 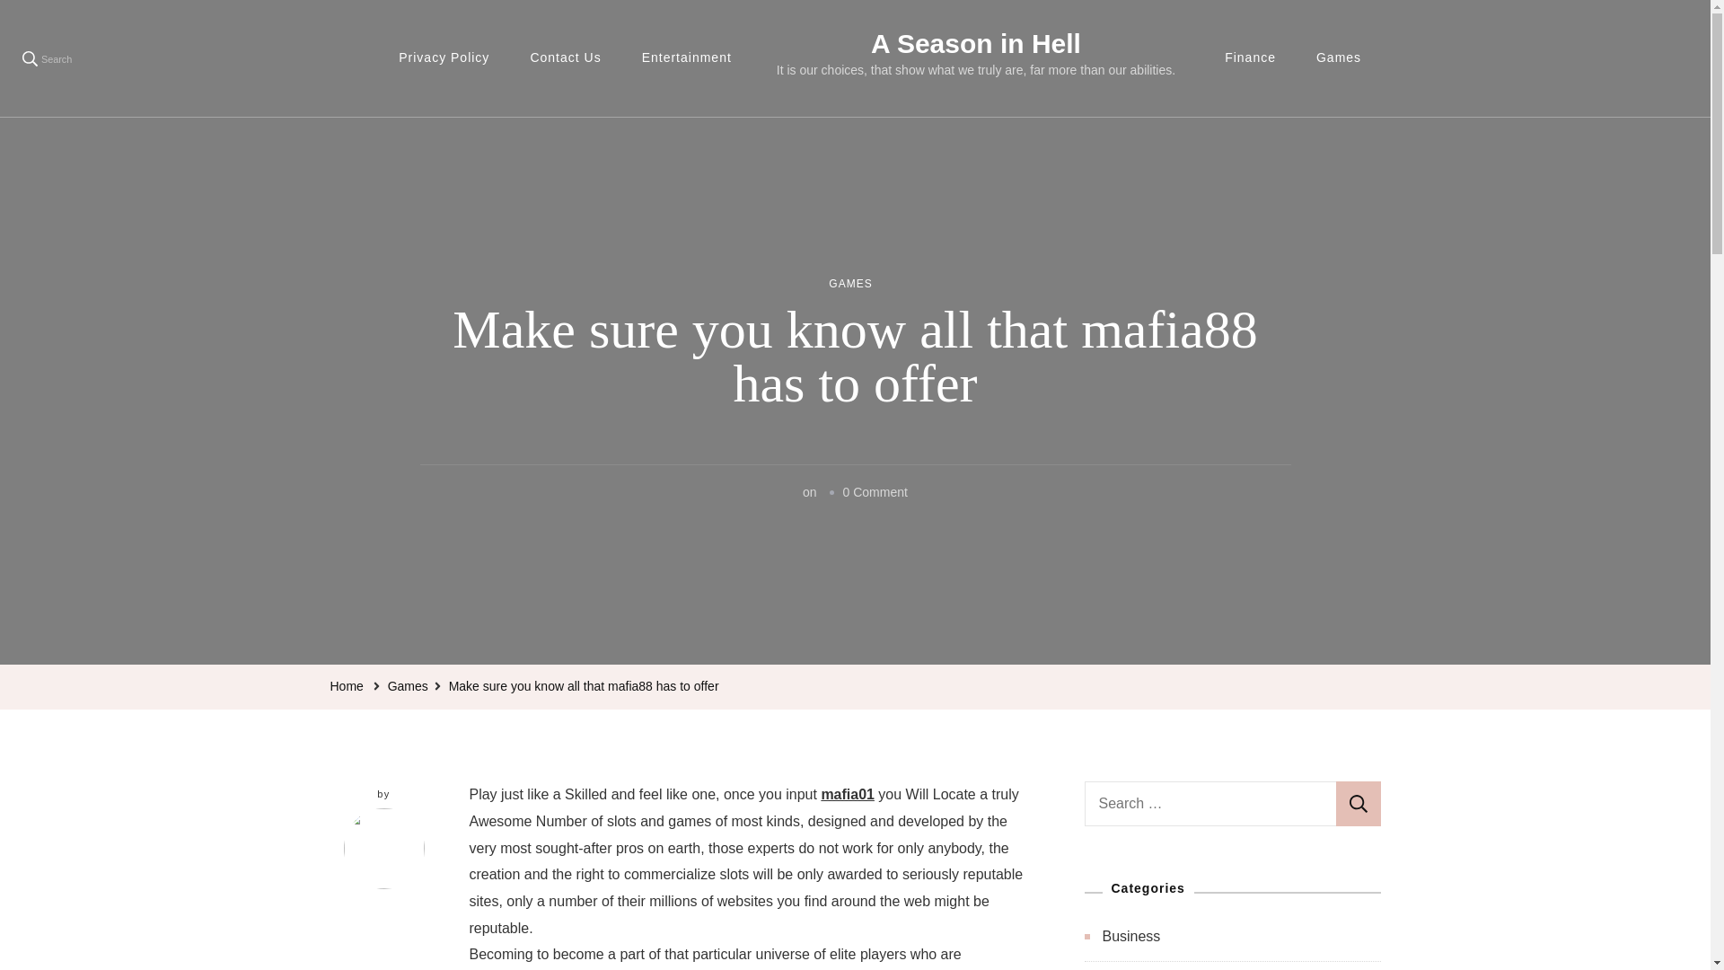 What do you see at coordinates (47, 57) in the screenshot?
I see `Search` at bounding box center [47, 57].